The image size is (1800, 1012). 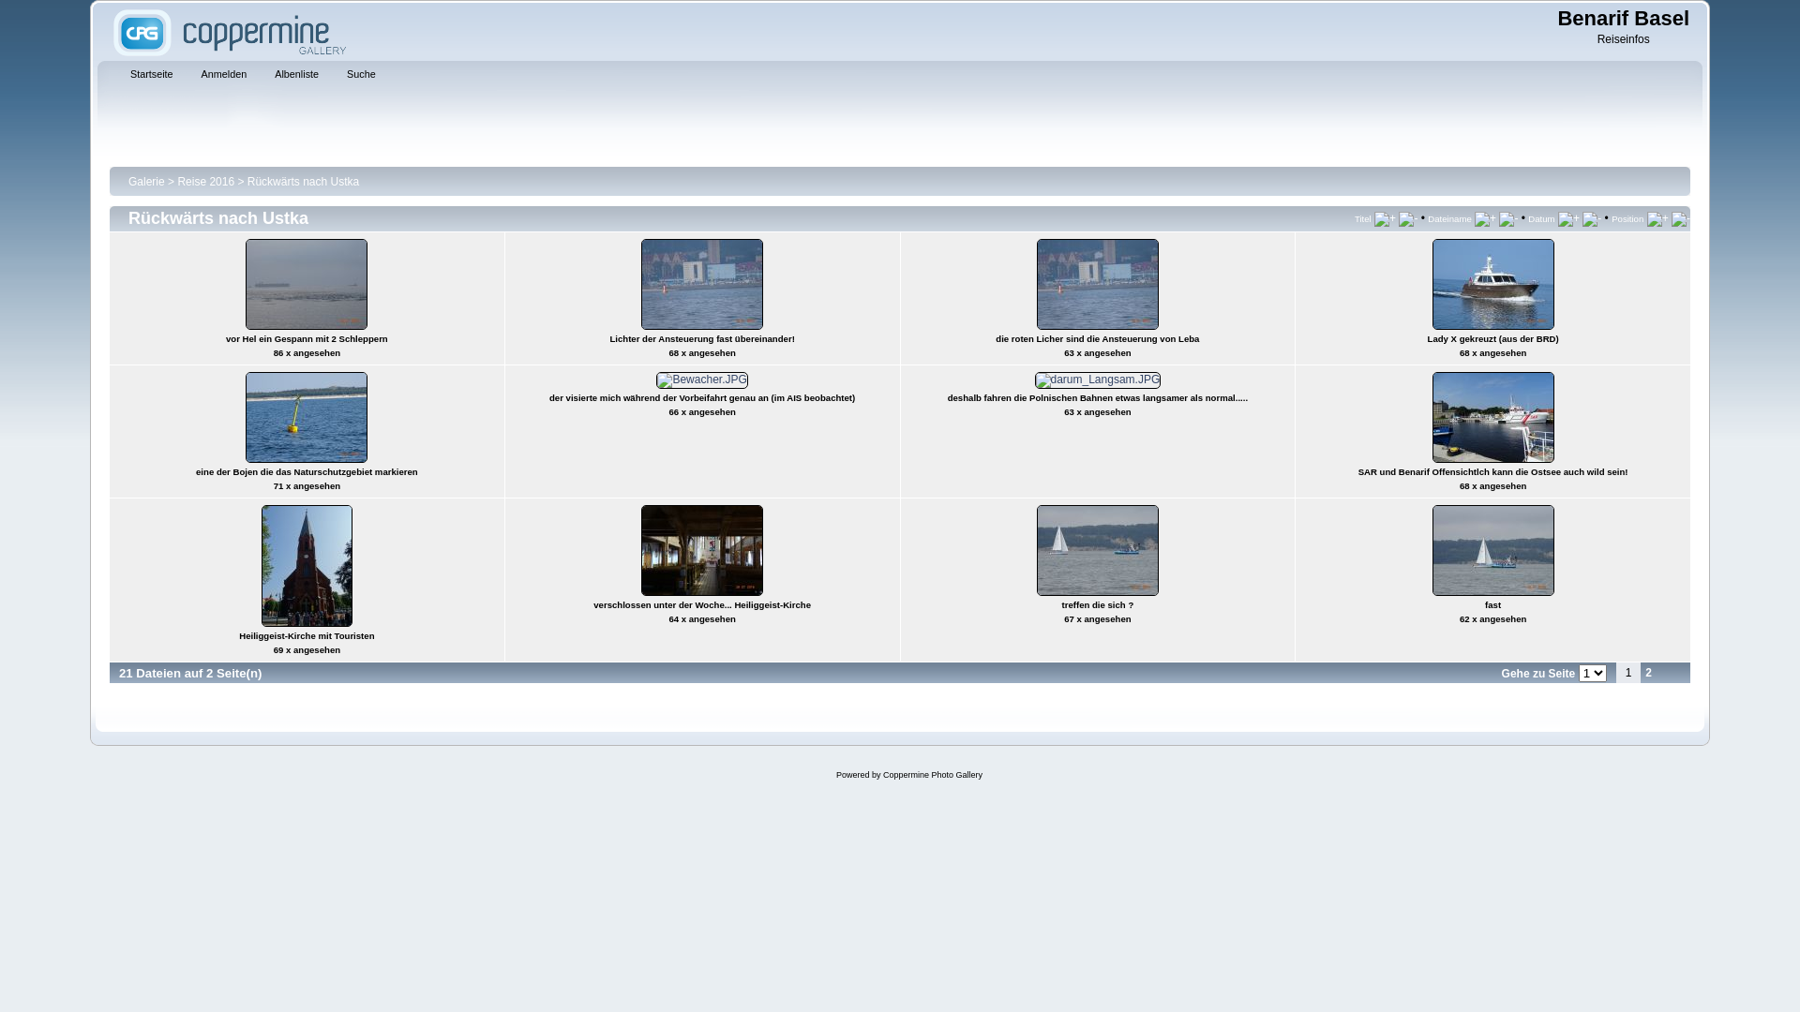 What do you see at coordinates (1657, 218) in the screenshot?
I see `Aufsteigend nach Position sortieren` at bounding box center [1657, 218].